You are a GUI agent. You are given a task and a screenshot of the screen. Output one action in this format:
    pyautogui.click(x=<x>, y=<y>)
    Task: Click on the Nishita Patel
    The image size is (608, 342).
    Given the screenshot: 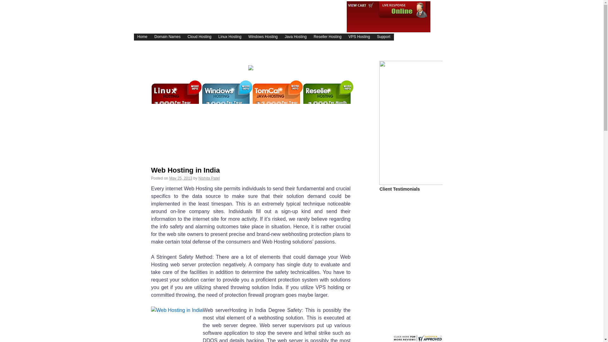 What is the action you would take?
    pyautogui.click(x=209, y=178)
    